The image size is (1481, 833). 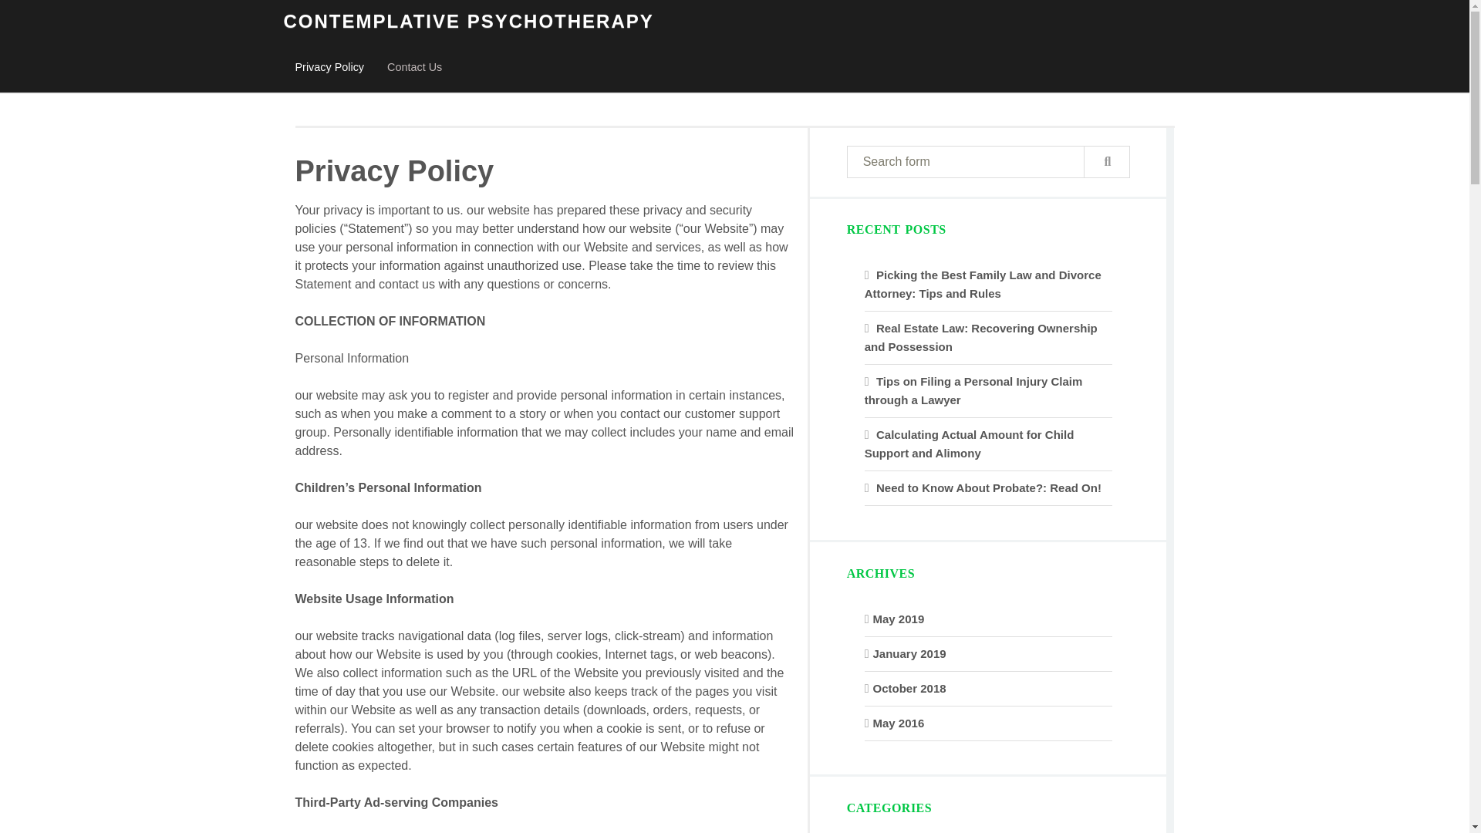 What do you see at coordinates (909, 654) in the screenshot?
I see `January 2019` at bounding box center [909, 654].